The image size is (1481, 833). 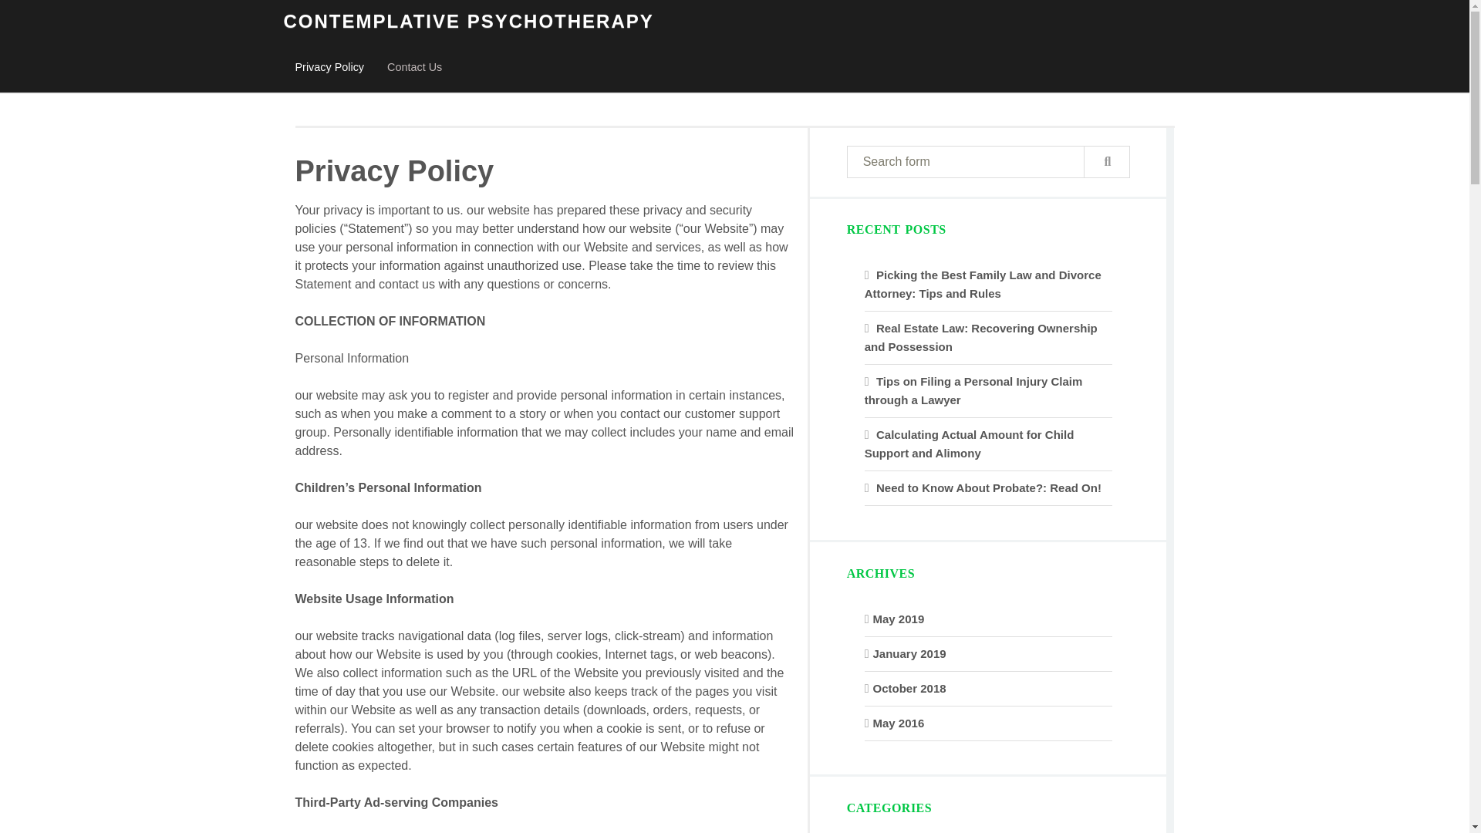 What do you see at coordinates (909, 654) in the screenshot?
I see `January 2019` at bounding box center [909, 654].